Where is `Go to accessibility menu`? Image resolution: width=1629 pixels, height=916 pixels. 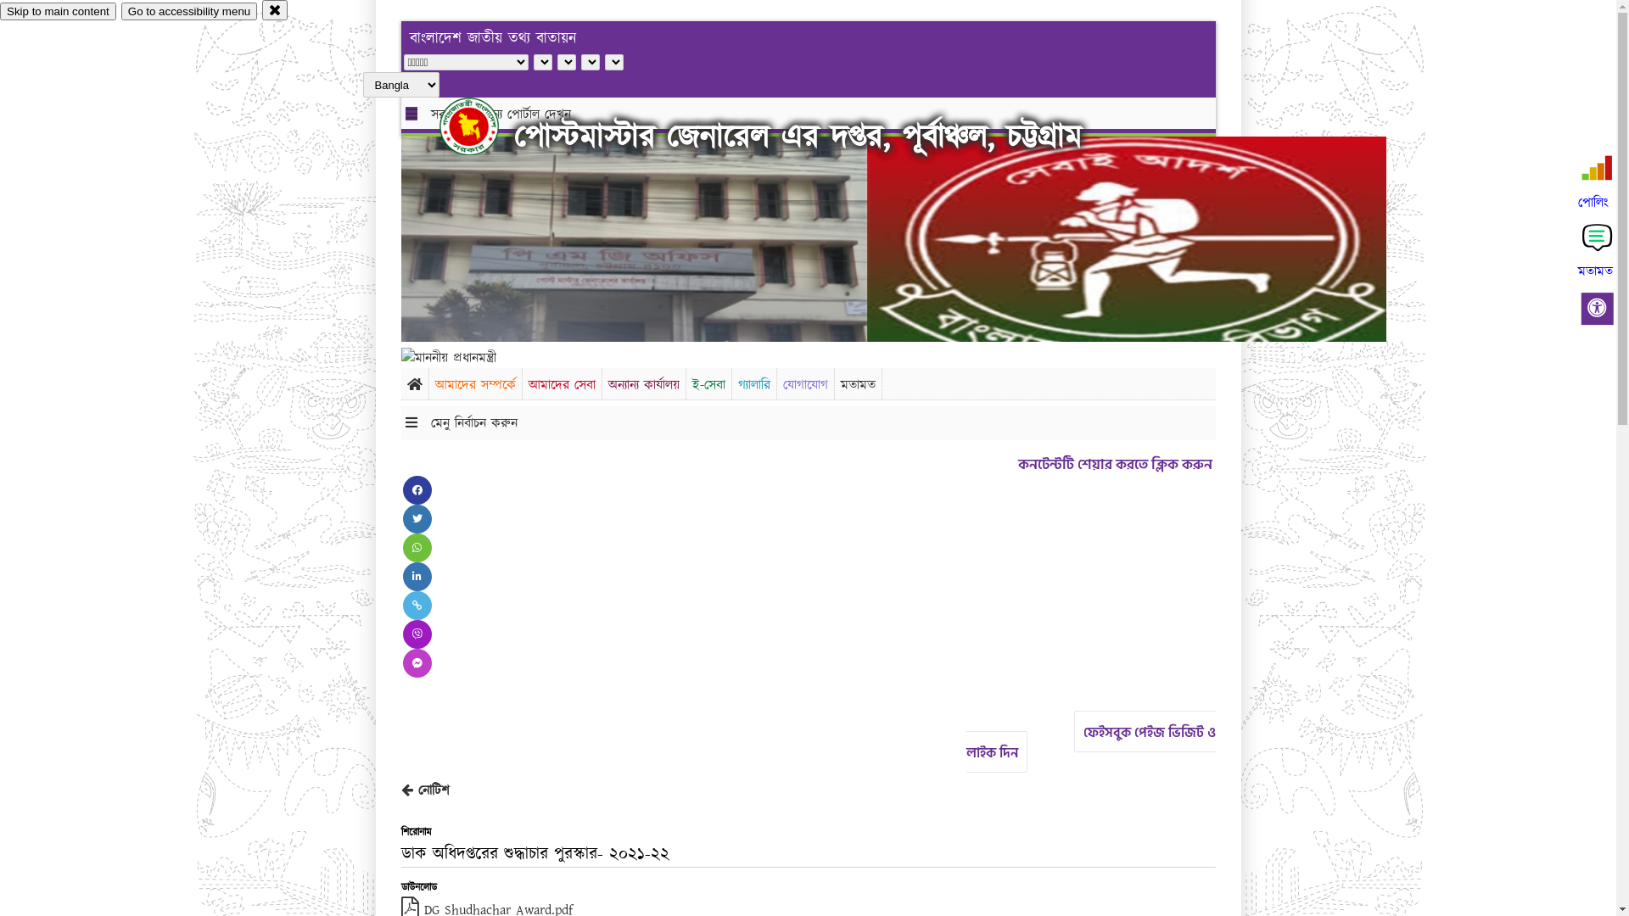 Go to accessibility menu is located at coordinates (189, 12).